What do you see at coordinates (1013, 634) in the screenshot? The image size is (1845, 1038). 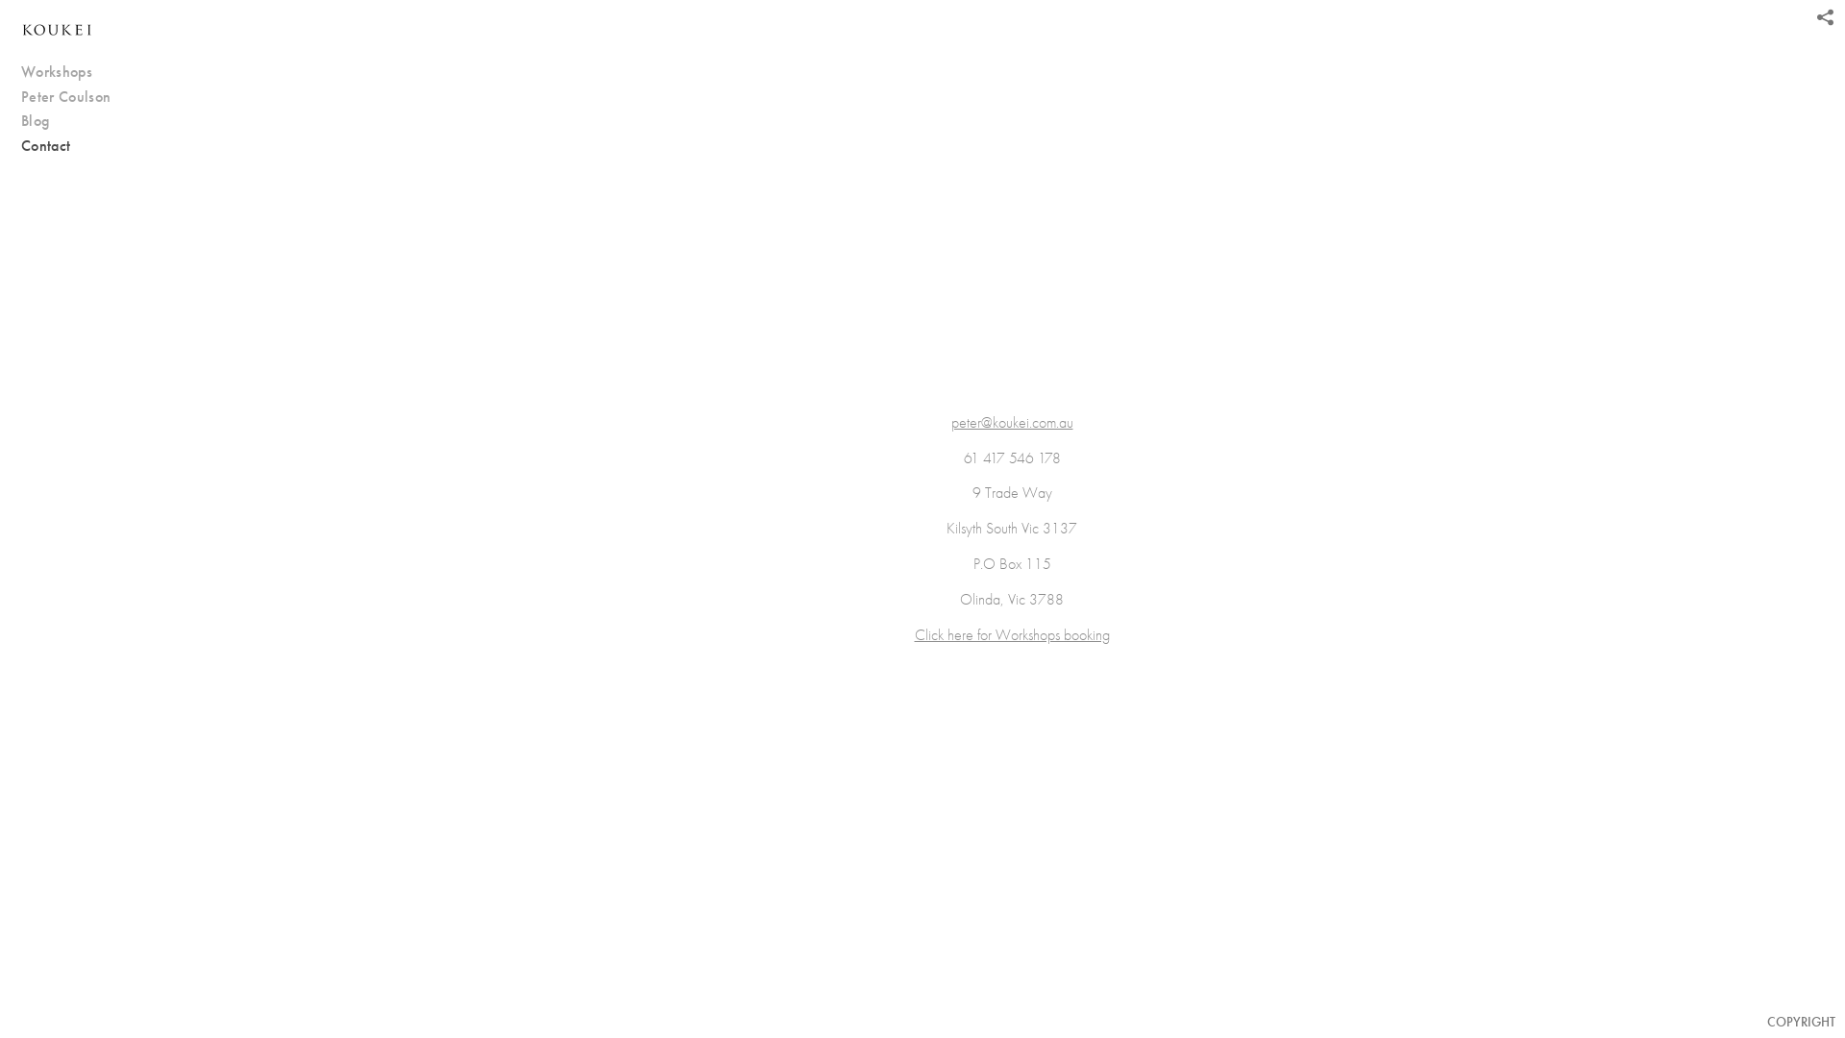 I see `Click here for Workshops booking` at bounding box center [1013, 634].